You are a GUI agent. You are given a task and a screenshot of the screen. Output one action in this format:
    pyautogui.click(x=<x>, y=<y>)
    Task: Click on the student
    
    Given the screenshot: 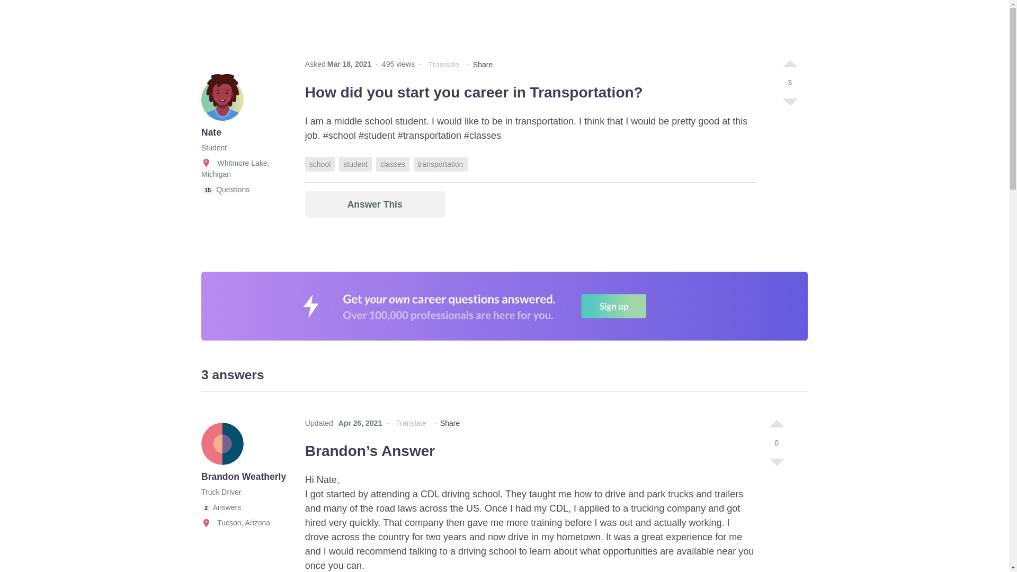 What is the action you would take?
    pyautogui.click(x=355, y=164)
    